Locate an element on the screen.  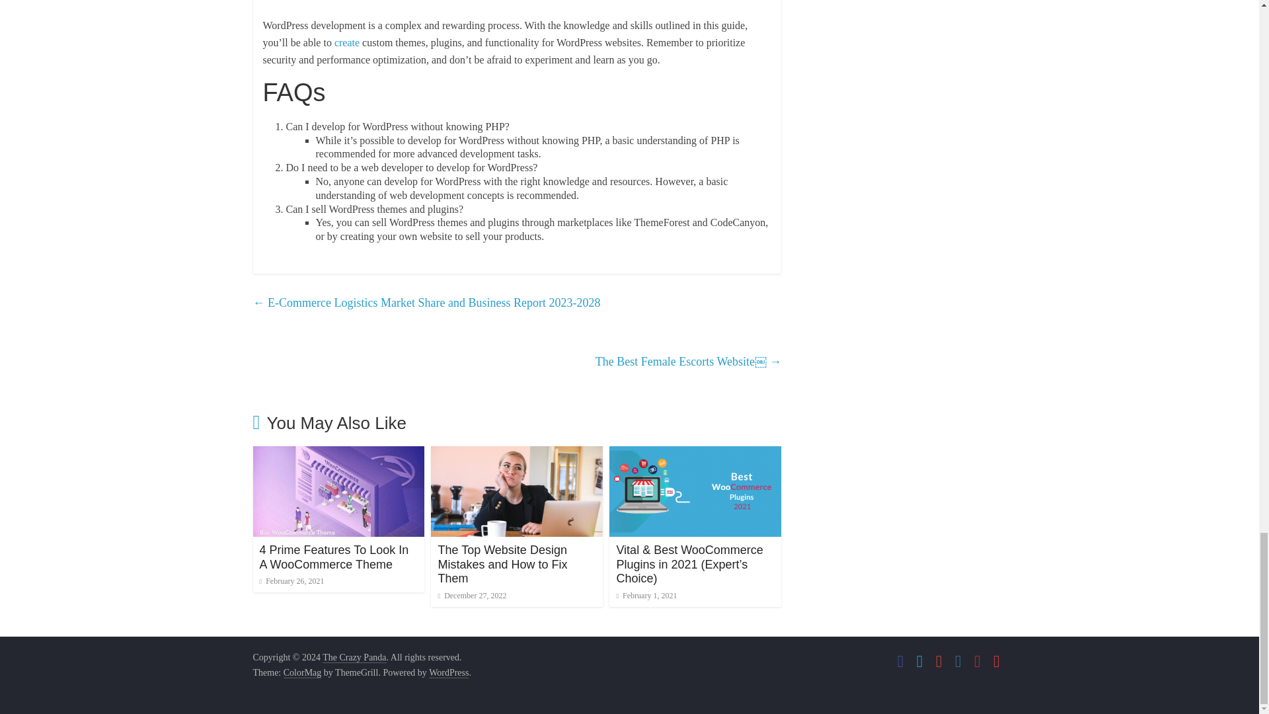
The Top Website Design Mistakes and How to Fix Them is located at coordinates (517, 454).